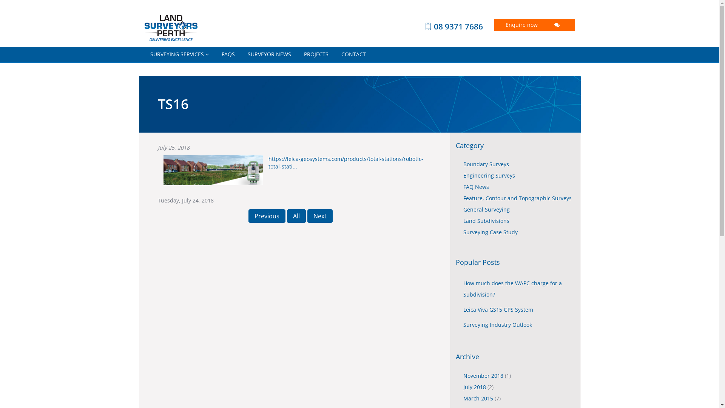  Describe the element at coordinates (517, 198) in the screenshot. I see `Feature, Contour and Topographic Surveys` at that location.